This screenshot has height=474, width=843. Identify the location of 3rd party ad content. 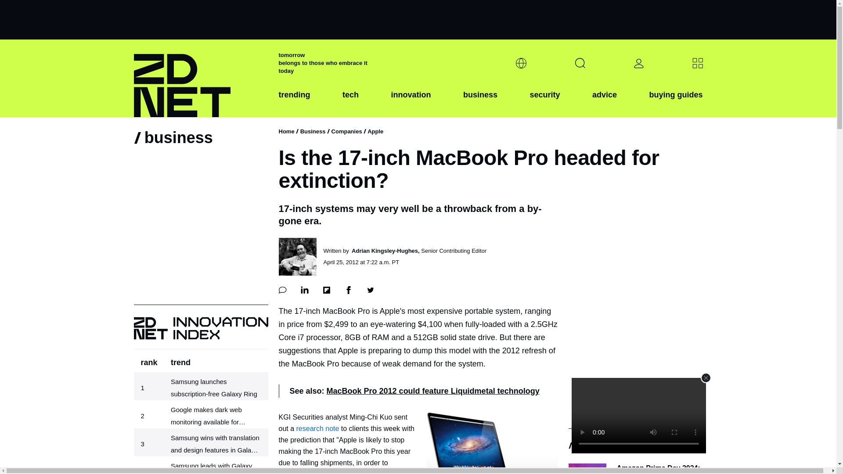
(418, 19).